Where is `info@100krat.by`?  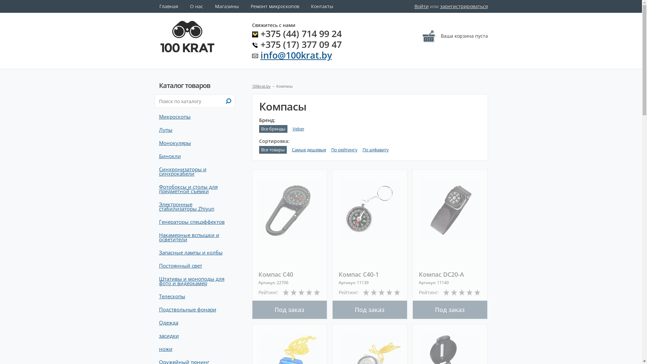
info@100krat.by is located at coordinates (296, 55).